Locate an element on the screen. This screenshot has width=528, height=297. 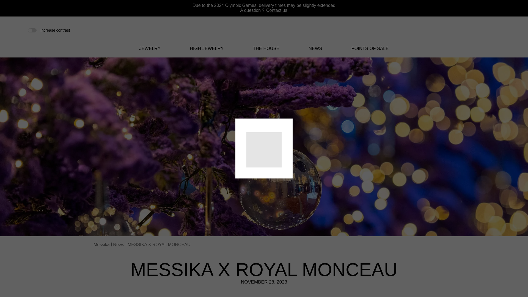
Shopping Cart is located at coordinates (493, 30).